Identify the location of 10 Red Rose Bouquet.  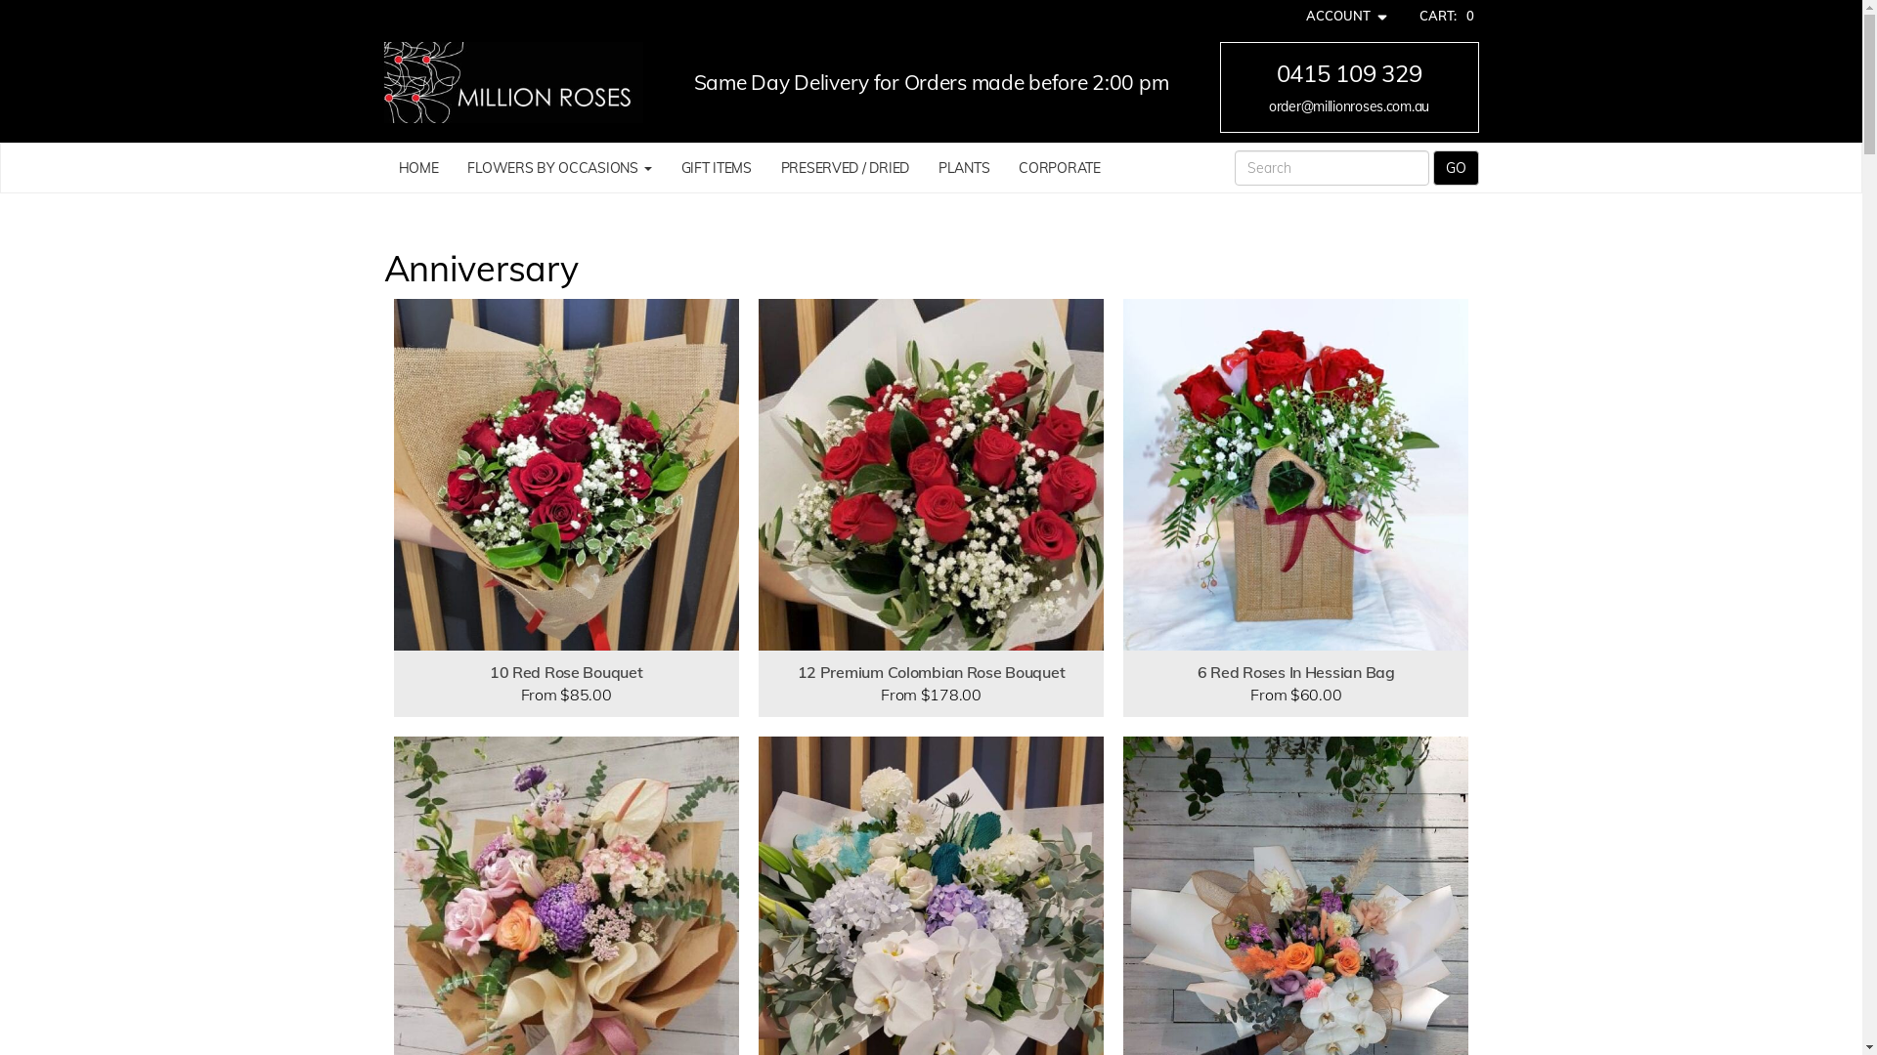
(565, 475).